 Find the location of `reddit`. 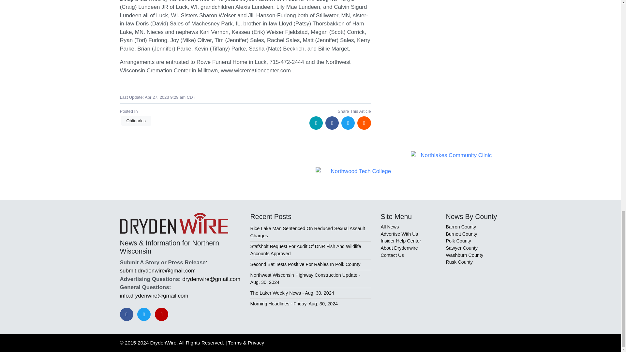

reddit is located at coordinates (364, 123).